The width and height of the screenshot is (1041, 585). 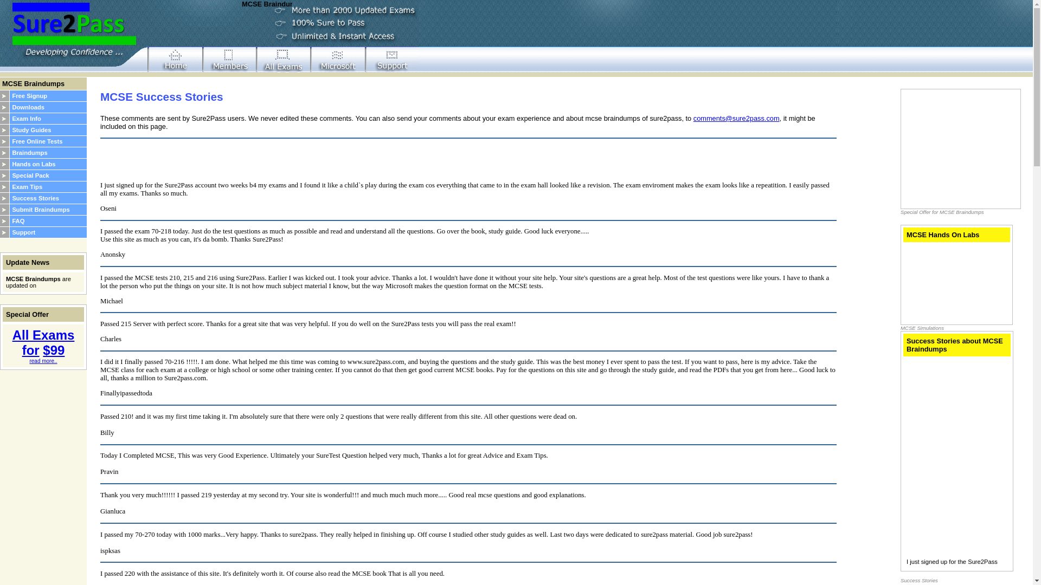 What do you see at coordinates (33, 164) in the screenshot?
I see `Hands on Labs` at bounding box center [33, 164].